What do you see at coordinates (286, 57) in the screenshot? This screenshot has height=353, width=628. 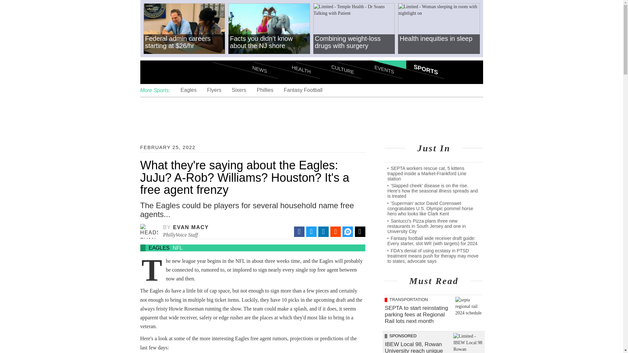 I see `HEALTH` at bounding box center [286, 57].